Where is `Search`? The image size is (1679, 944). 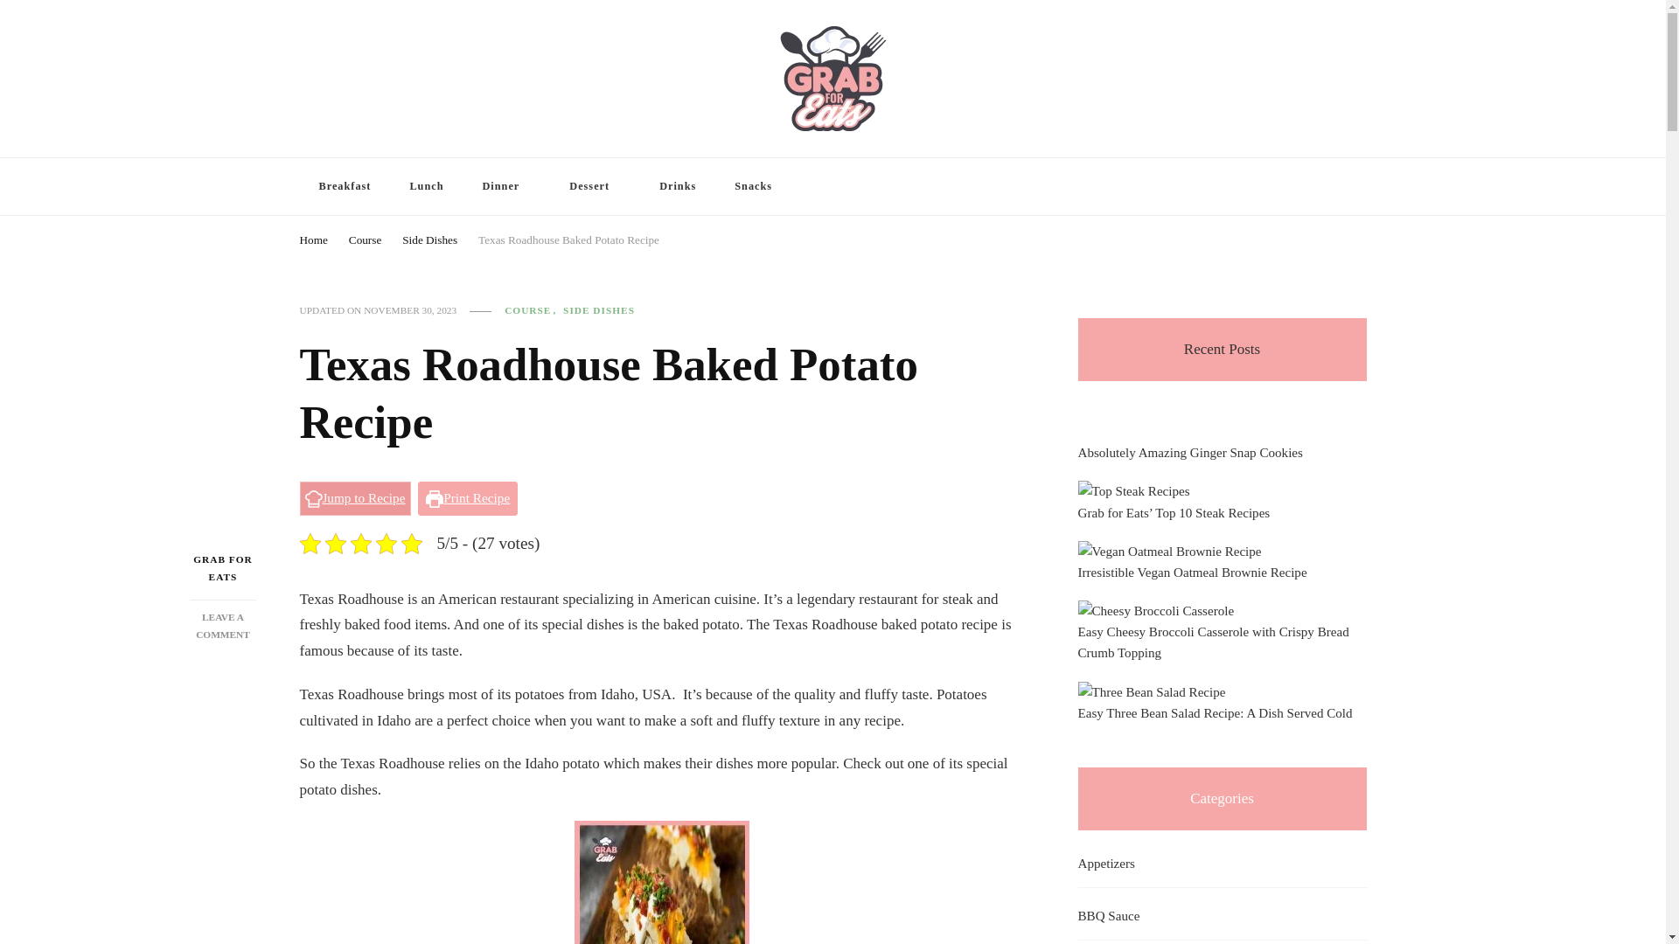
Search is located at coordinates (344, 187).